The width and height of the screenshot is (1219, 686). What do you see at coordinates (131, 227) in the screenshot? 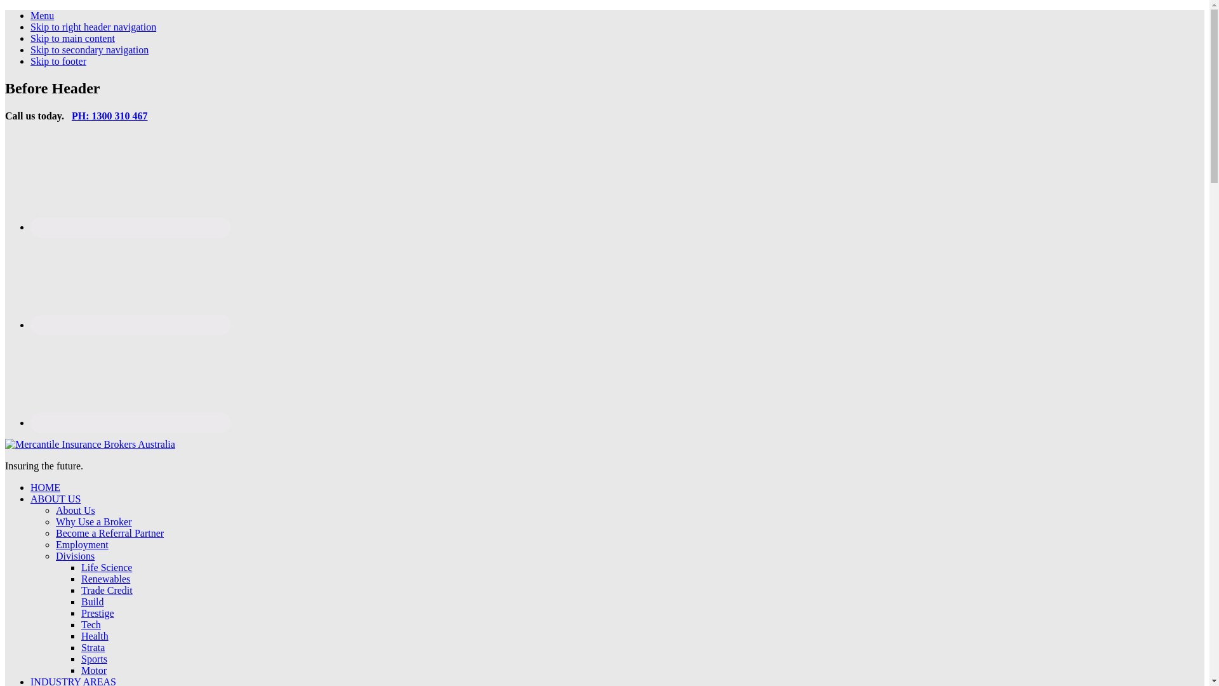
I see `Facebook` at bounding box center [131, 227].